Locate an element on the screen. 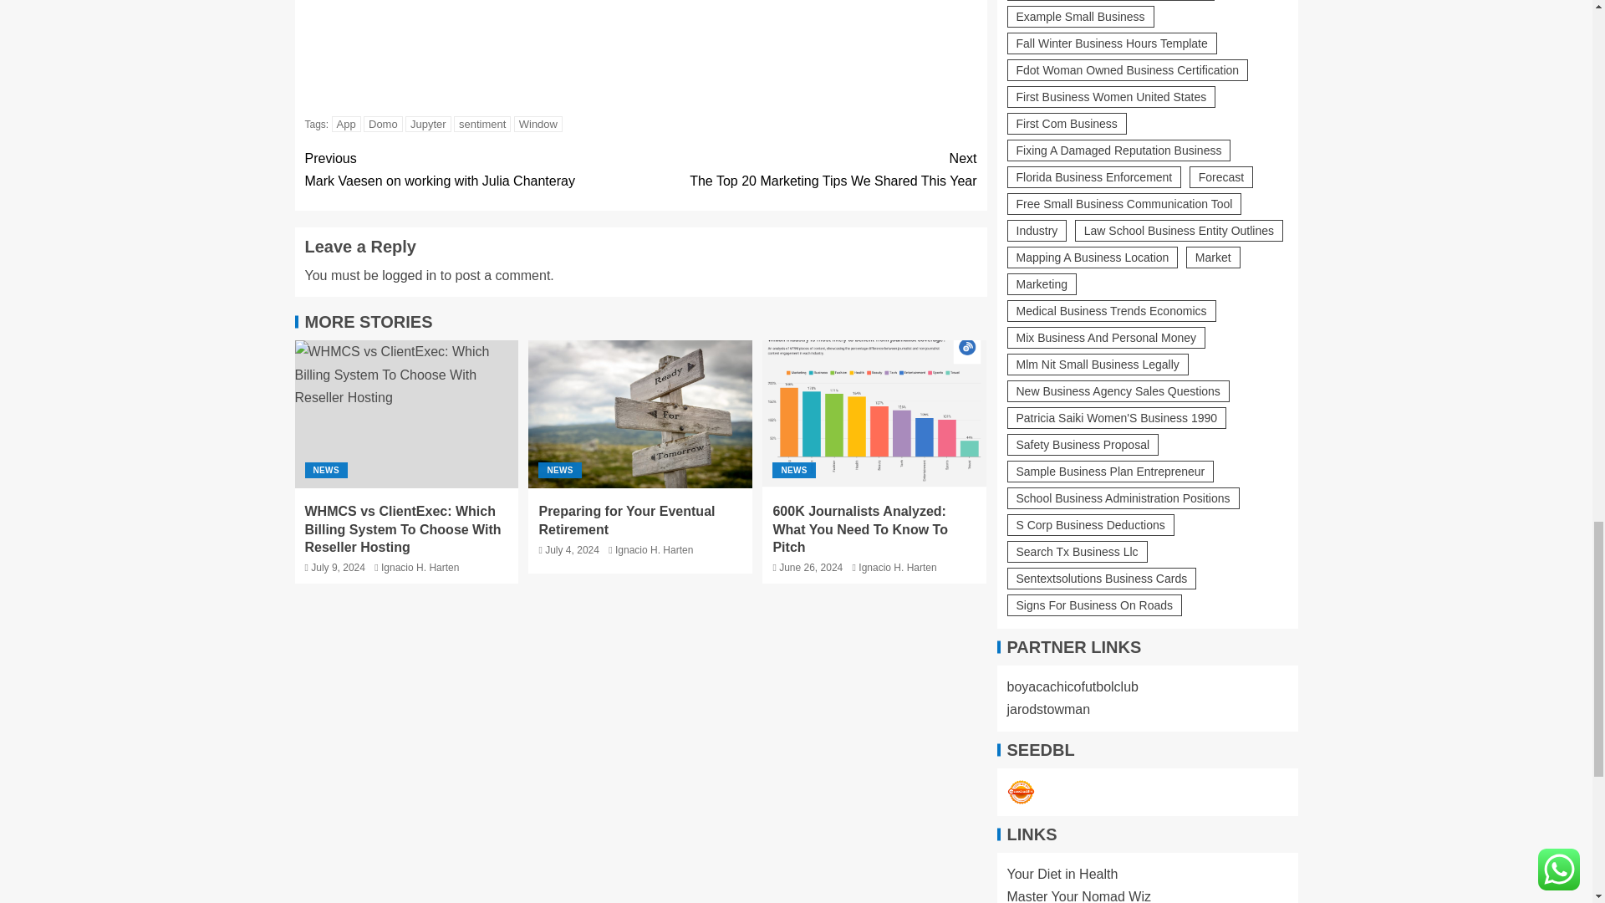 Image resolution: width=1605 pixels, height=903 pixels. Domo is located at coordinates (409, 275).